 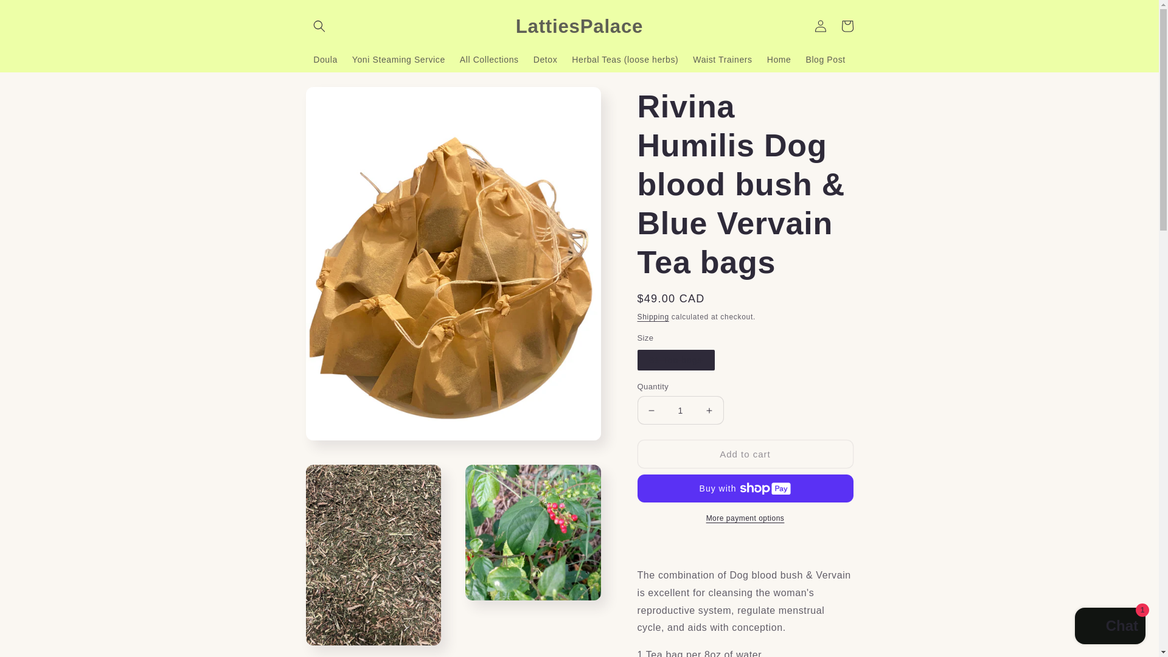 What do you see at coordinates (546, 59) in the screenshot?
I see `Detox` at bounding box center [546, 59].